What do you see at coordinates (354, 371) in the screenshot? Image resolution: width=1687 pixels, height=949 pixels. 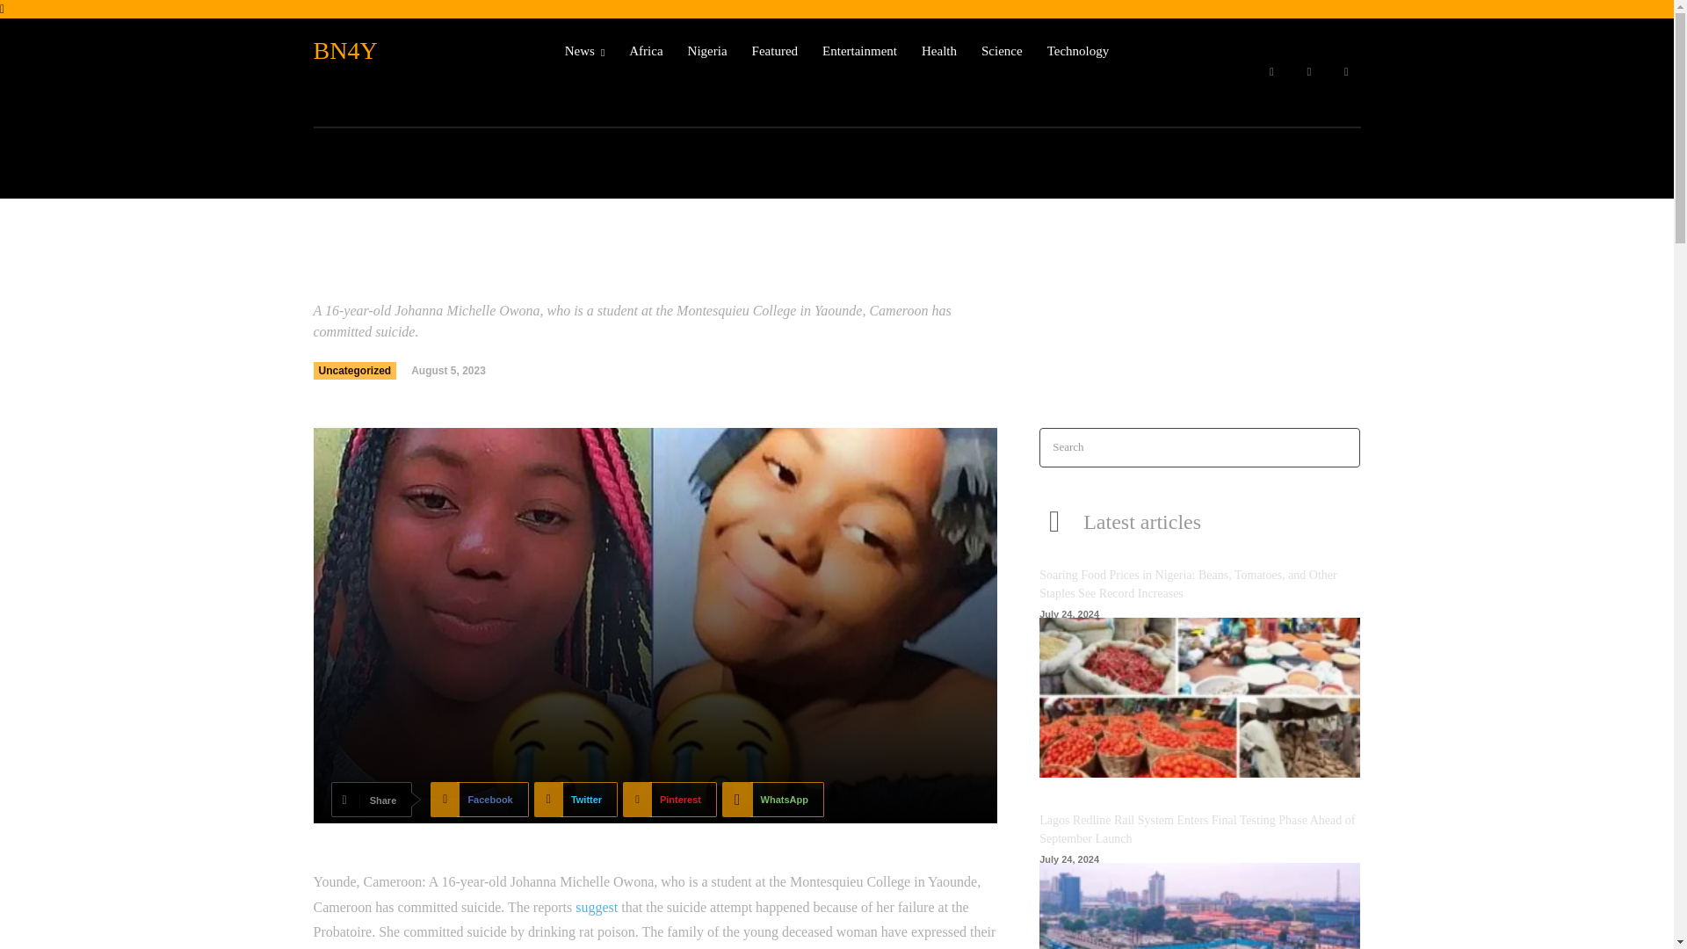 I see `Uncategorized` at bounding box center [354, 371].